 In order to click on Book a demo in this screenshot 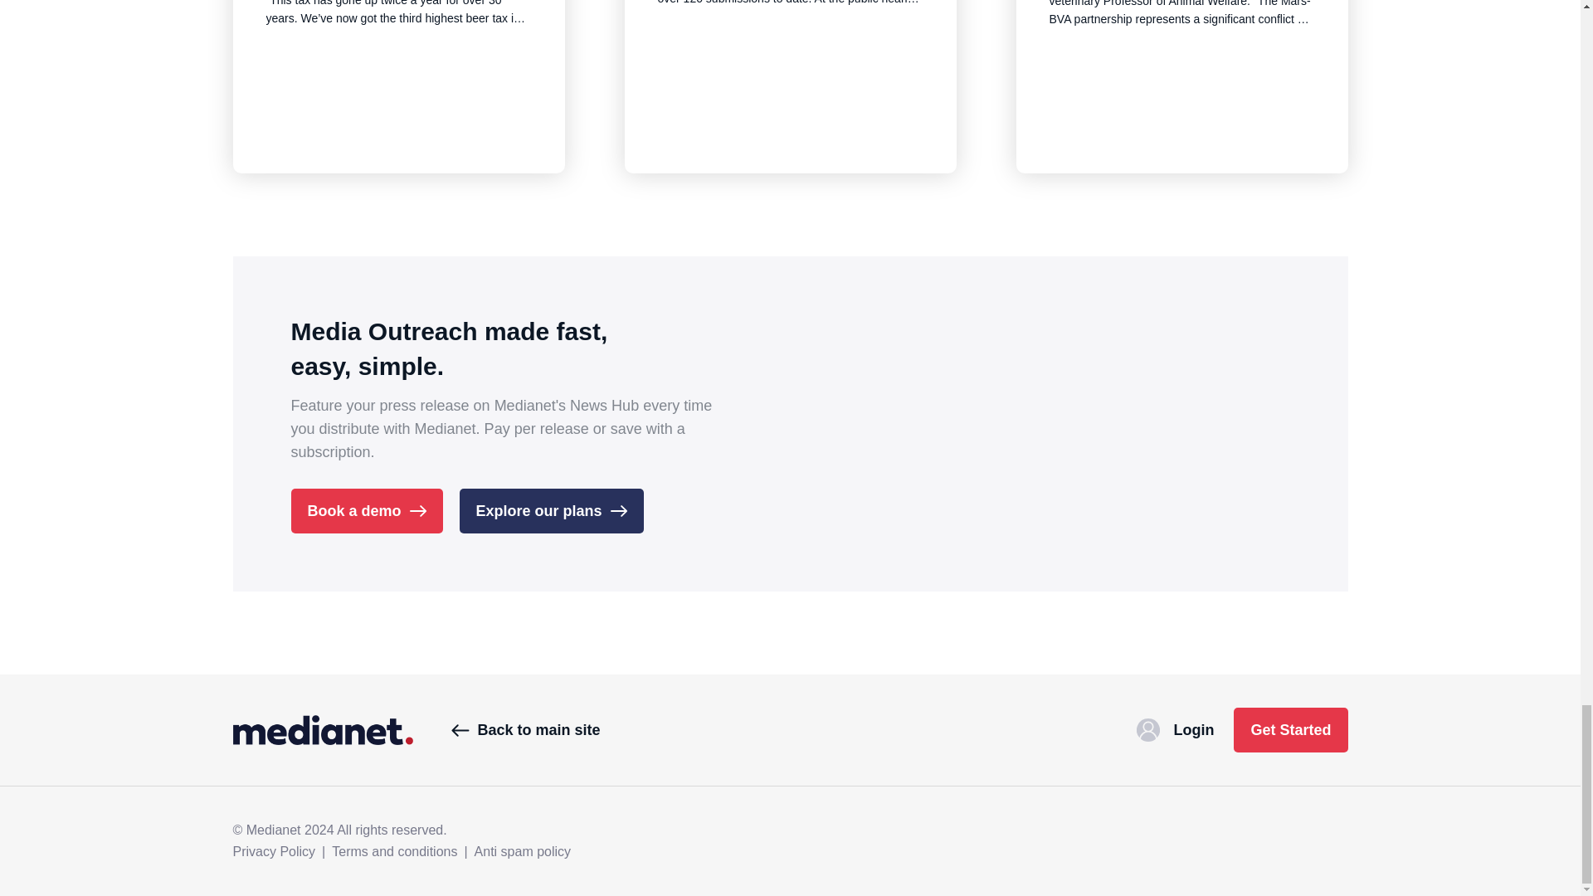, I will do `click(366, 510)`.